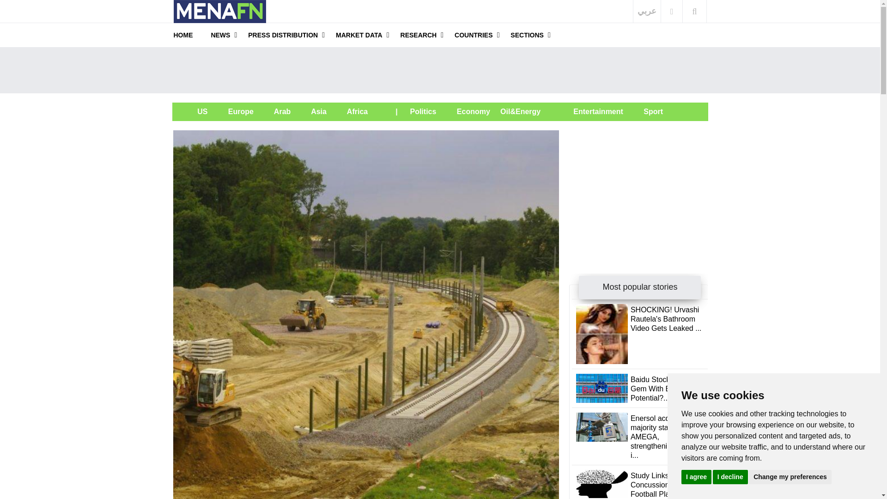 This screenshot has width=887, height=499. I want to click on Change my preferences, so click(790, 476).